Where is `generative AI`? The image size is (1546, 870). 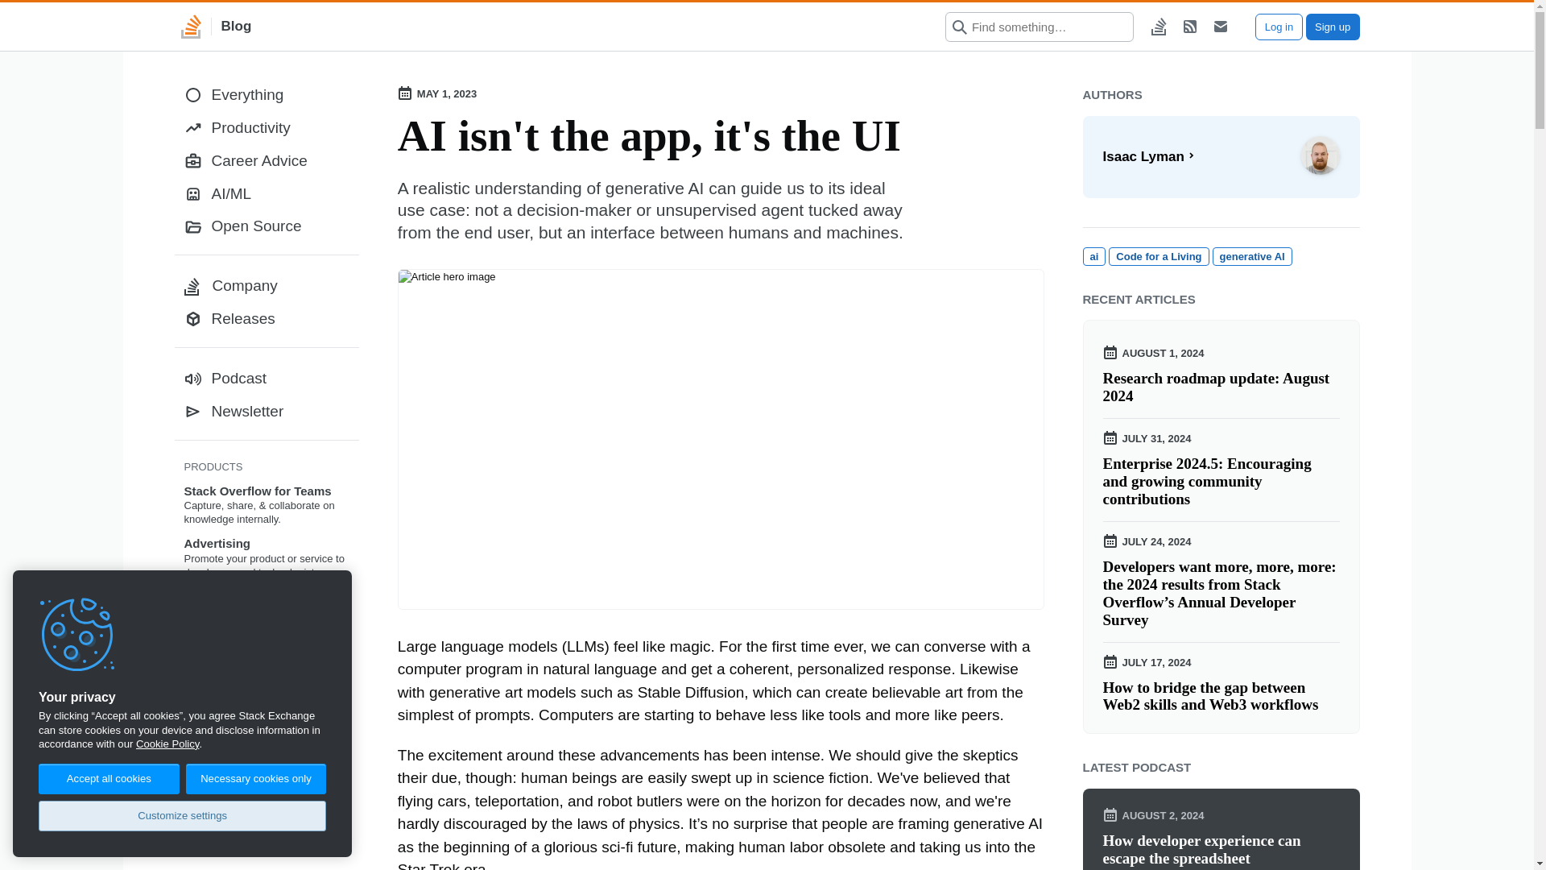
generative AI is located at coordinates (1252, 256).